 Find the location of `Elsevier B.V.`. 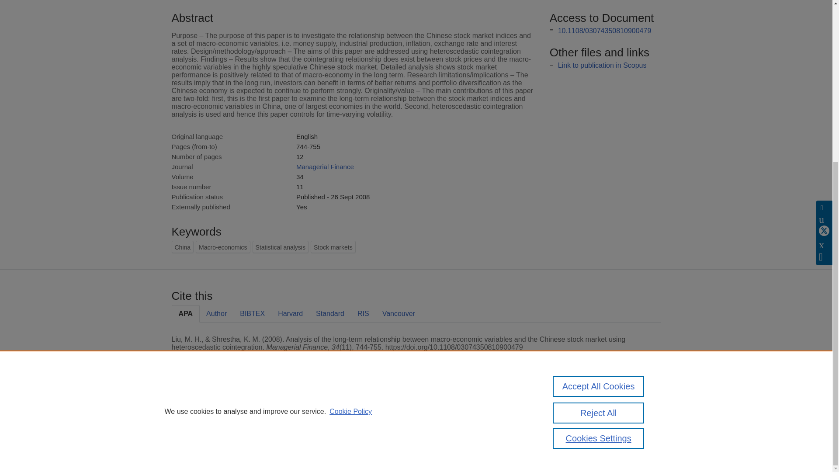

Elsevier B.V. is located at coordinates (292, 420).